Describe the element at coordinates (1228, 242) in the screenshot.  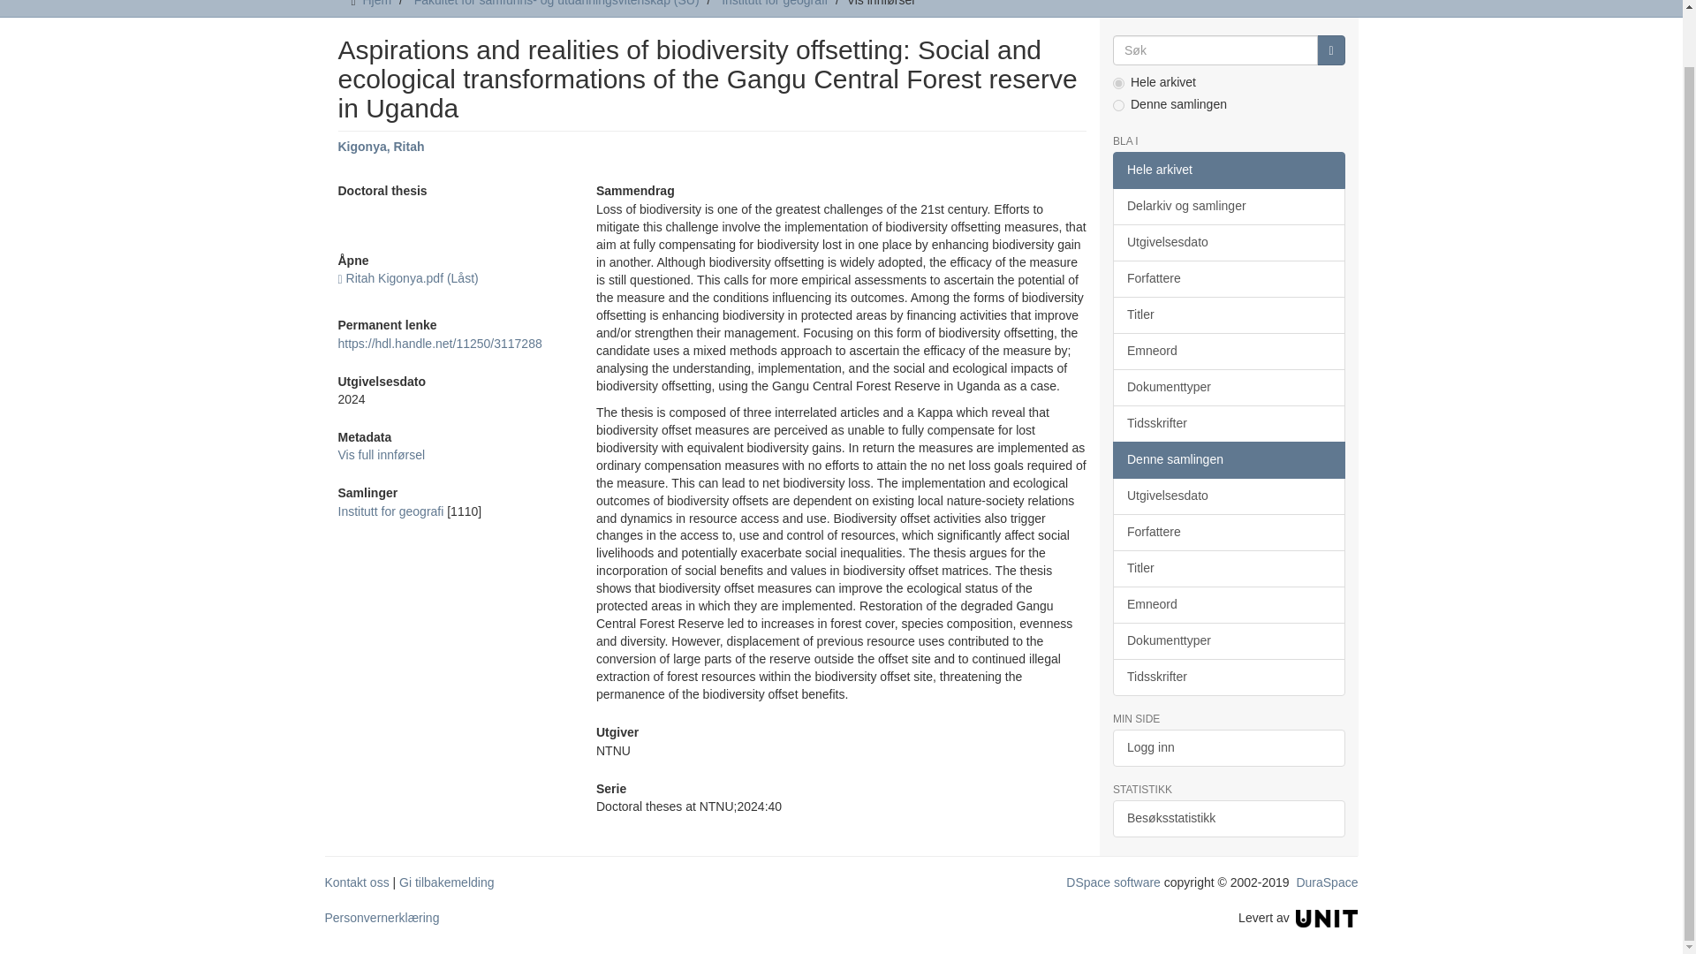
I see `Utgivelsesdato` at that location.